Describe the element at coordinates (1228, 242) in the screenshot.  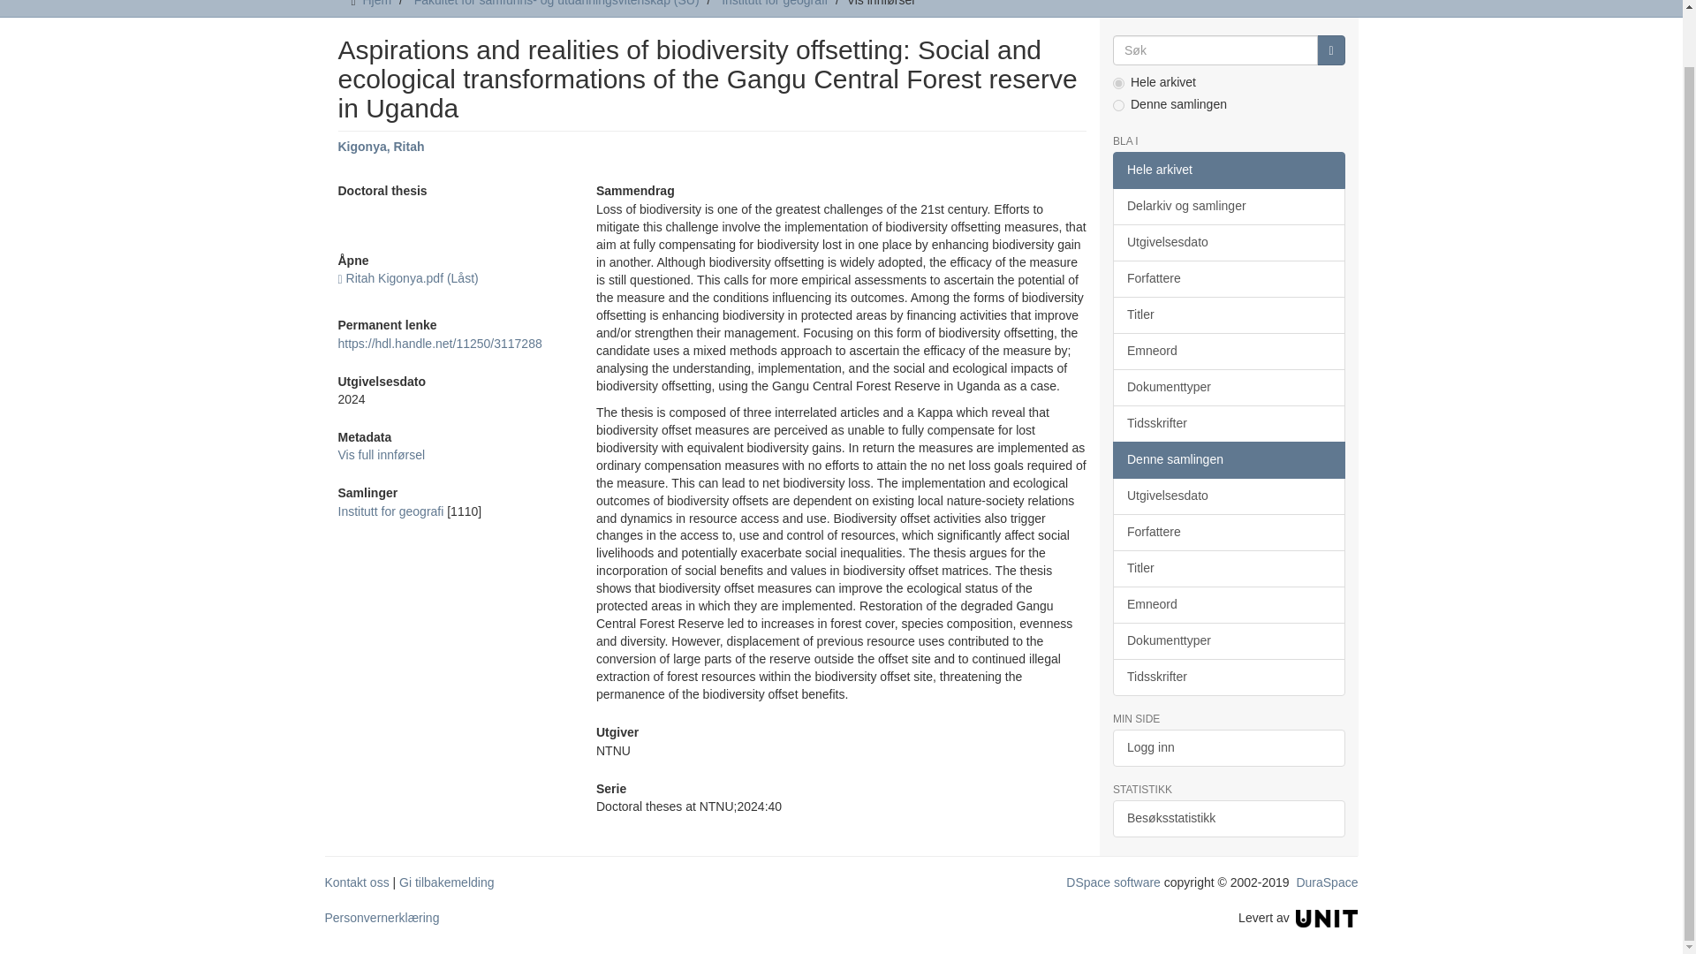
I see `Utgivelsesdato` at that location.